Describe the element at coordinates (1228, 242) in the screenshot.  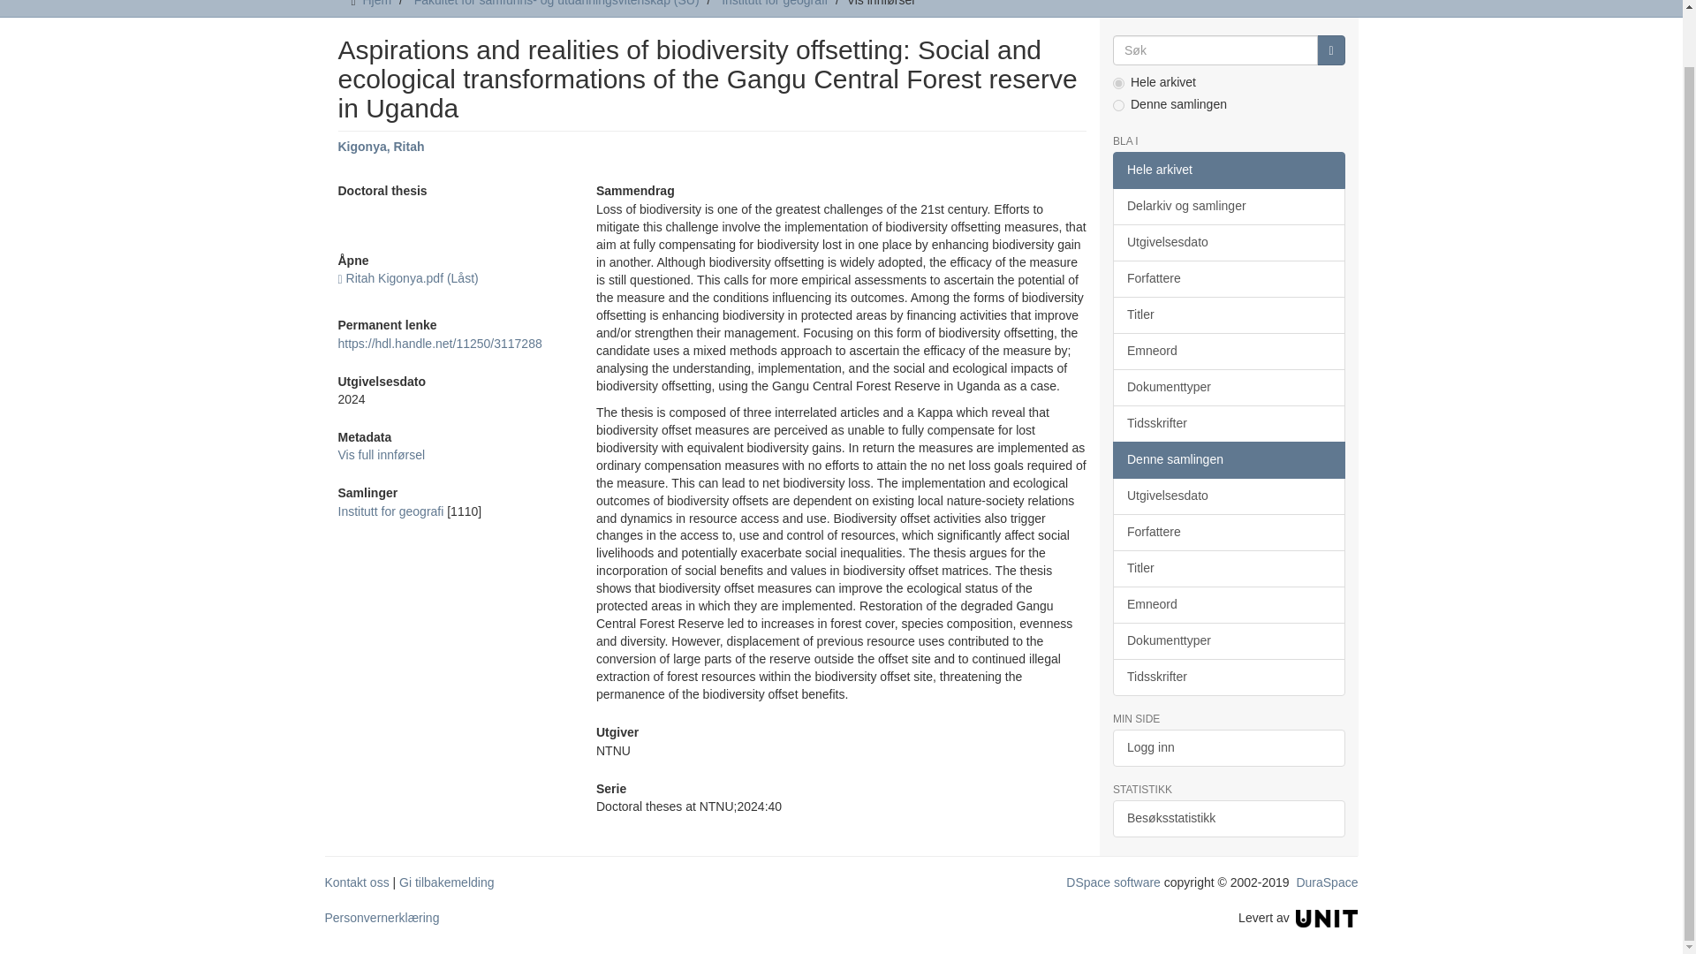
I see `Utgivelsesdato` at that location.